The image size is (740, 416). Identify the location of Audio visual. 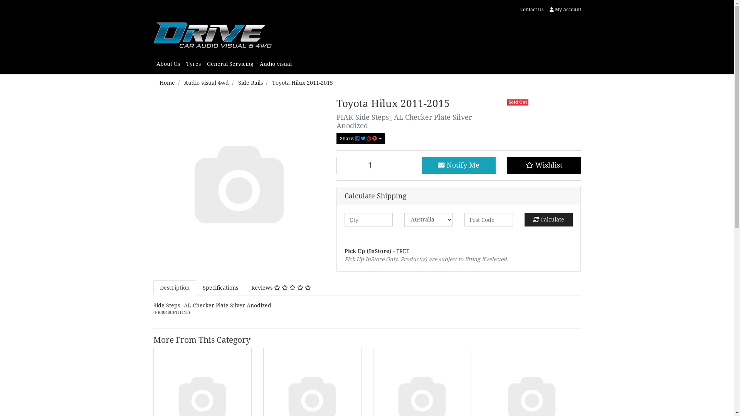
(276, 64).